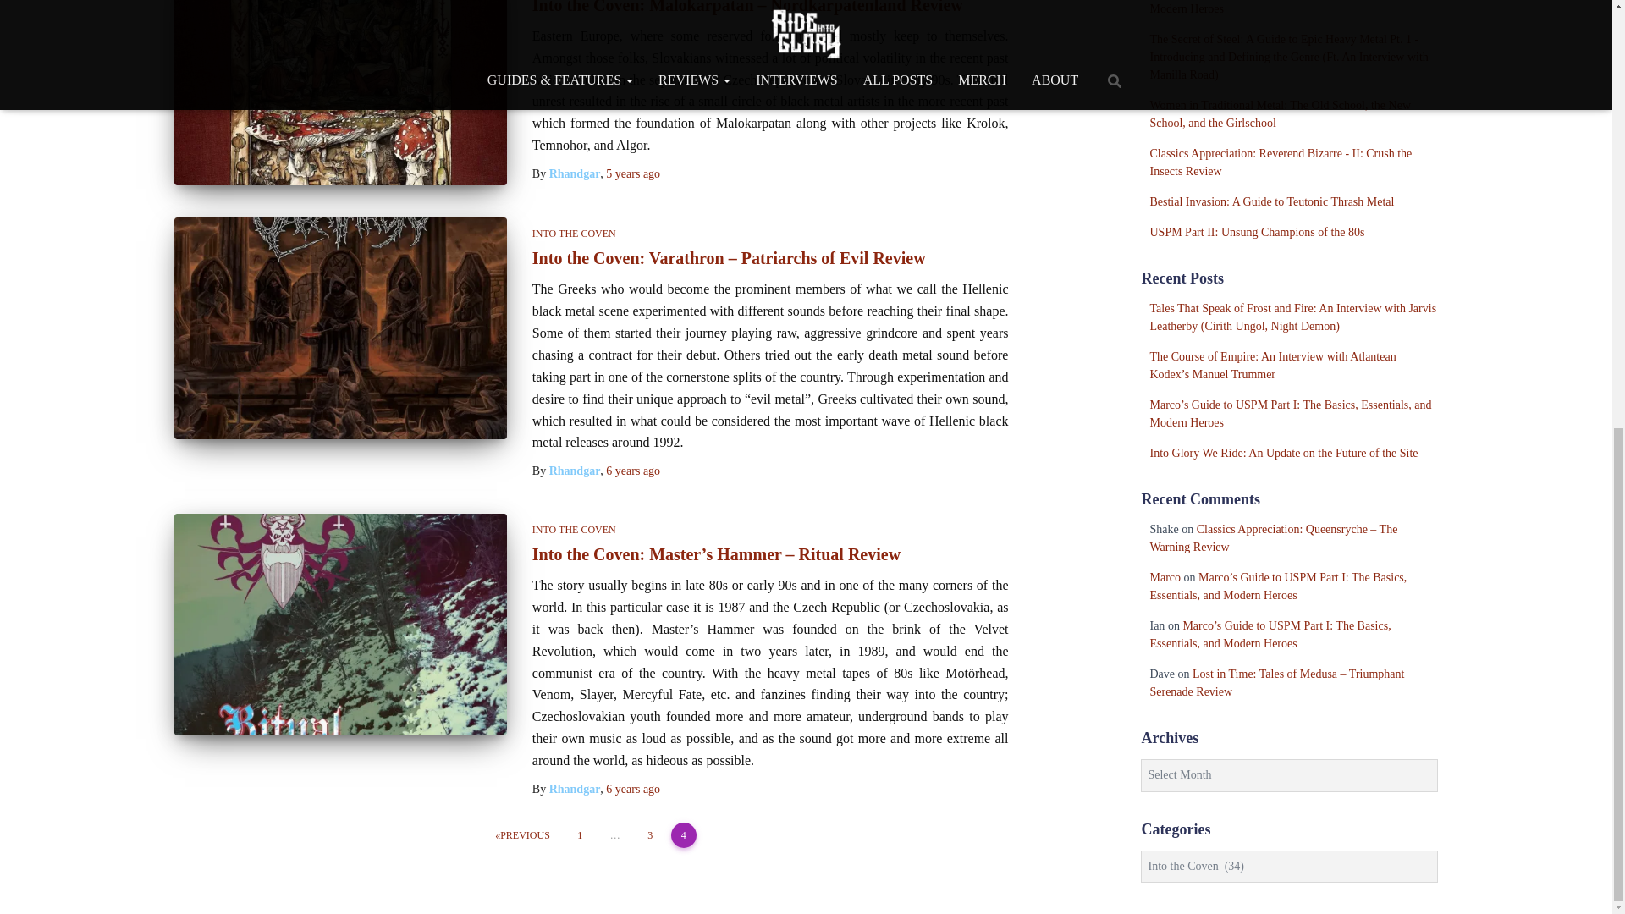 Image resolution: width=1625 pixels, height=914 pixels. What do you see at coordinates (633, 173) in the screenshot?
I see `5 years ago` at bounding box center [633, 173].